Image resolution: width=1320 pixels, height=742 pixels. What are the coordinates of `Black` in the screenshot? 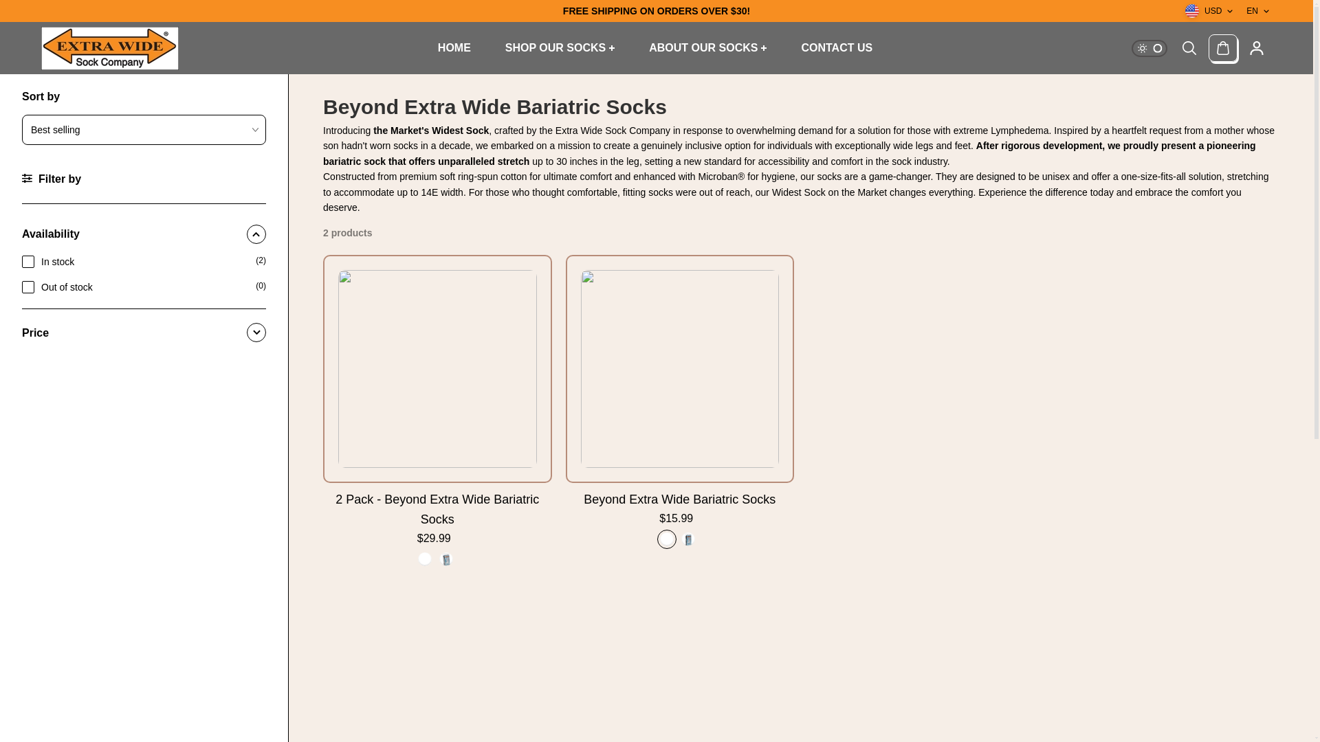 It's located at (445, 559).